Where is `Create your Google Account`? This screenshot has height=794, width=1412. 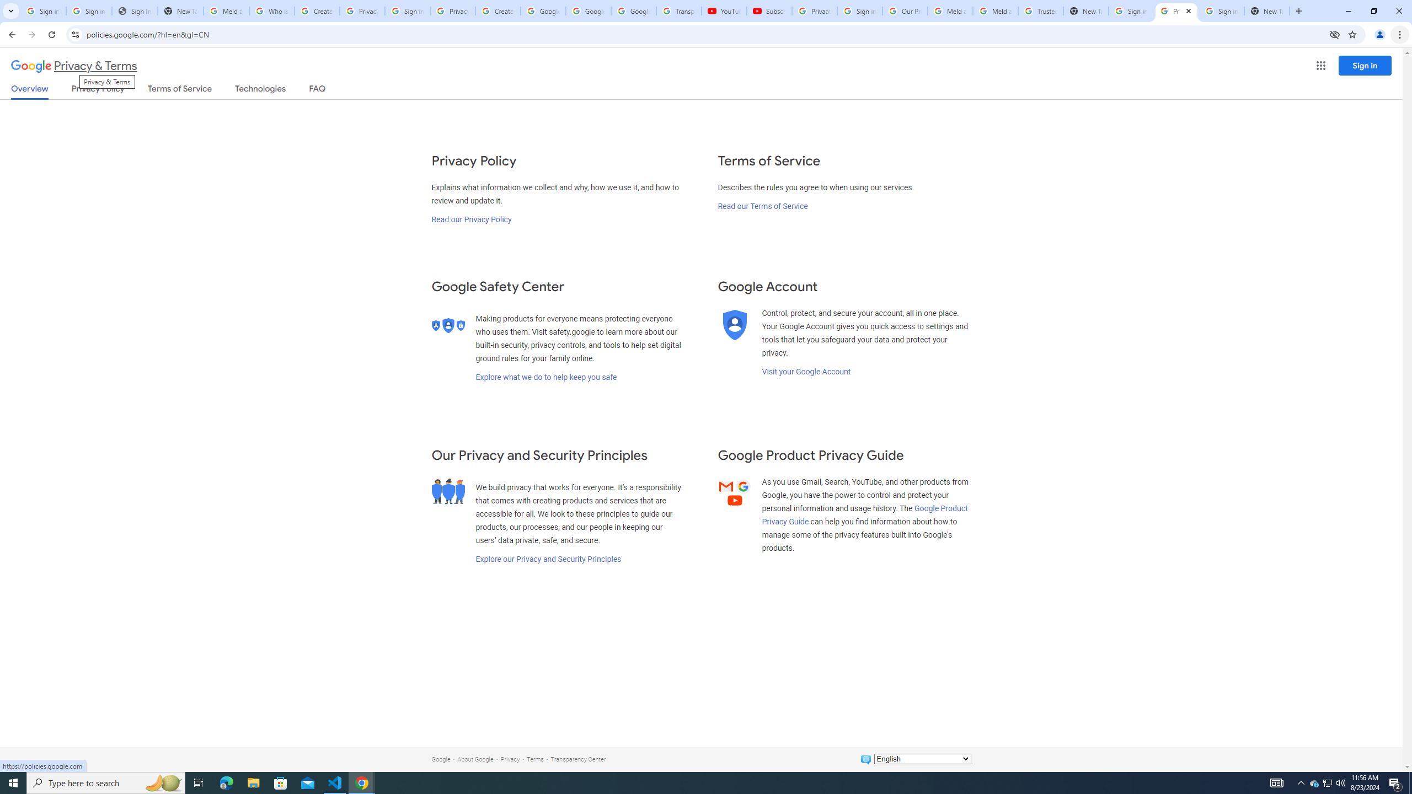
Create your Google Account is located at coordinates (498, 11).